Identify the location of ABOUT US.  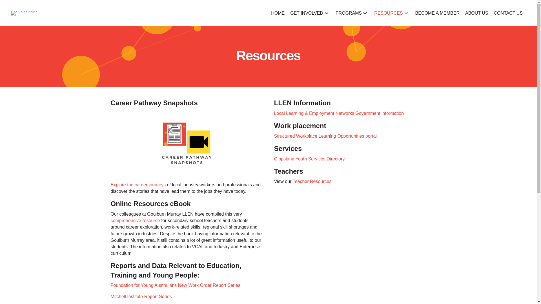
(477, 13).